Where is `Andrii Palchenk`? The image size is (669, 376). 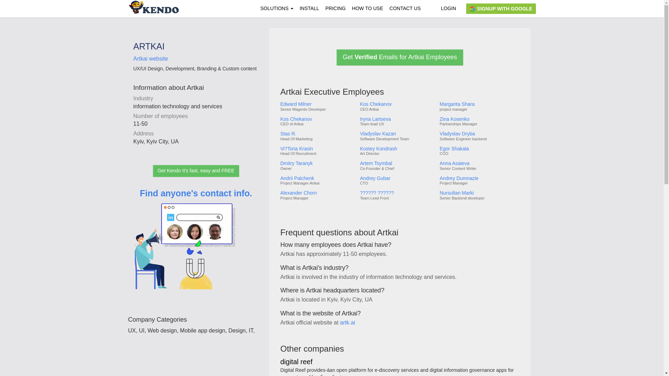
Andrii Palchenk is located at coordinates (317, 178).